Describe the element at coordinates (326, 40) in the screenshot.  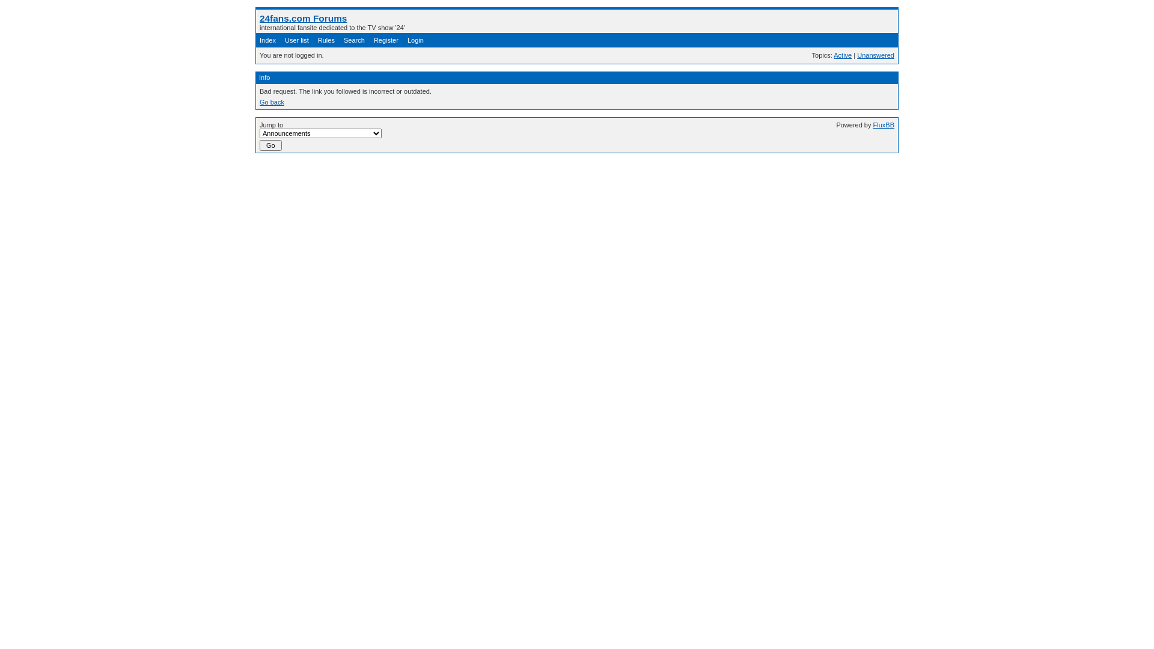
I see `Rules` at that location.